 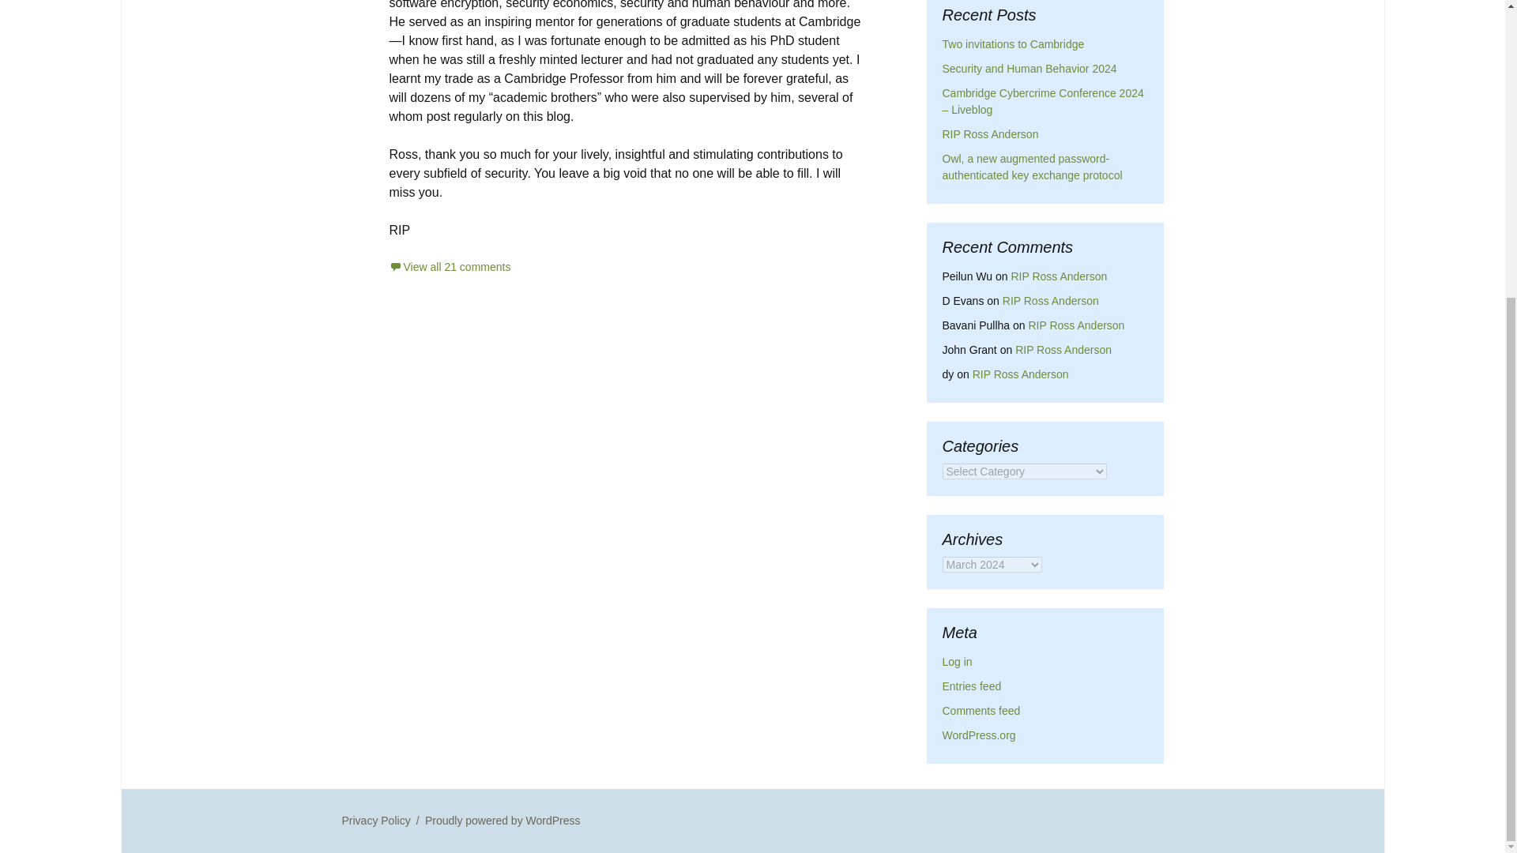 What do you see at coordinates (375, 820) in the screenshot?
I see `Privacy Policy` at bounding box center [375, 820].